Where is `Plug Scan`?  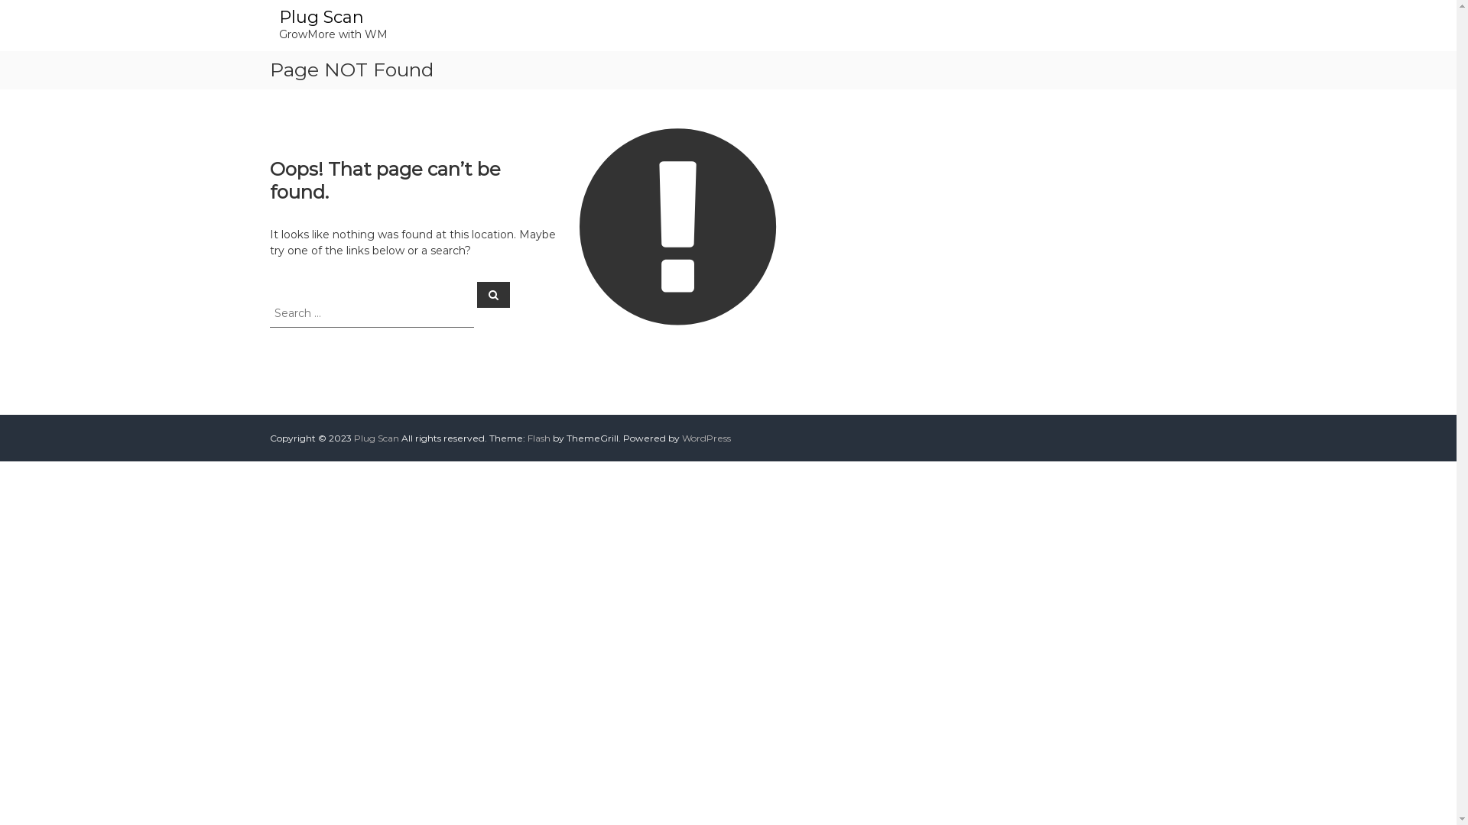
Plug Scan is located at coordinates (321, 17).